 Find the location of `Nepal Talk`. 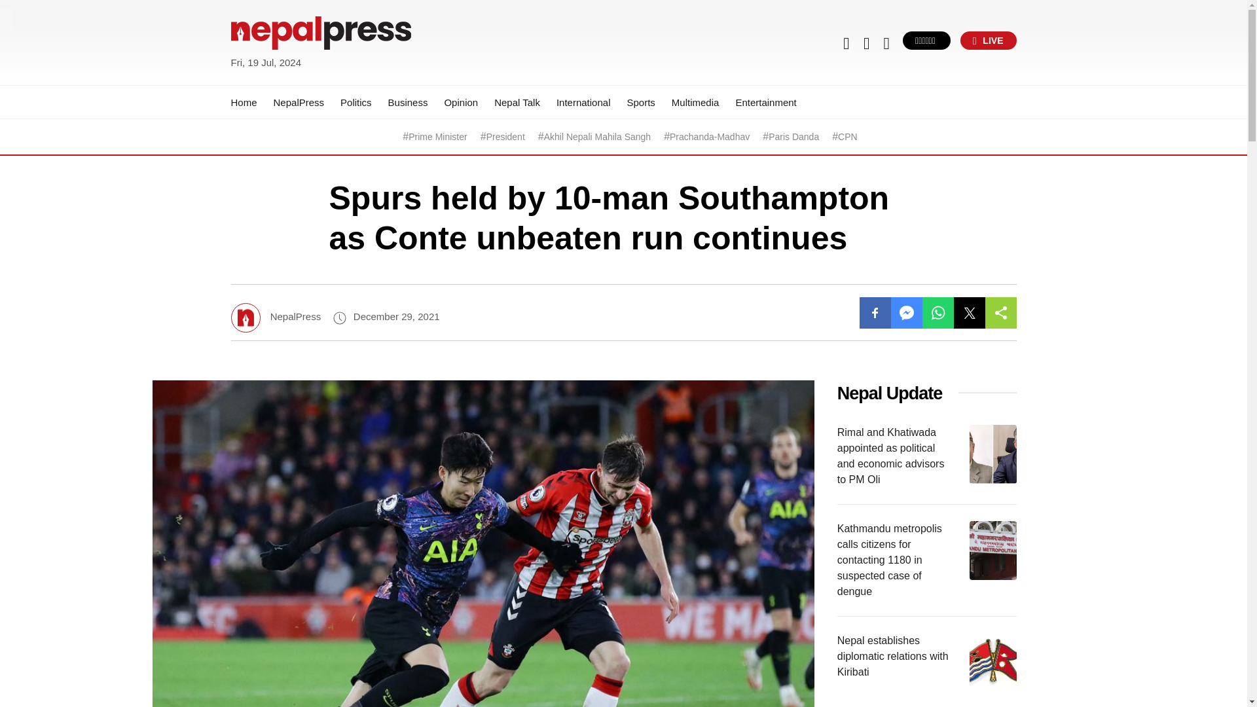

Nepal Talk is located at coordinates (517, 102).